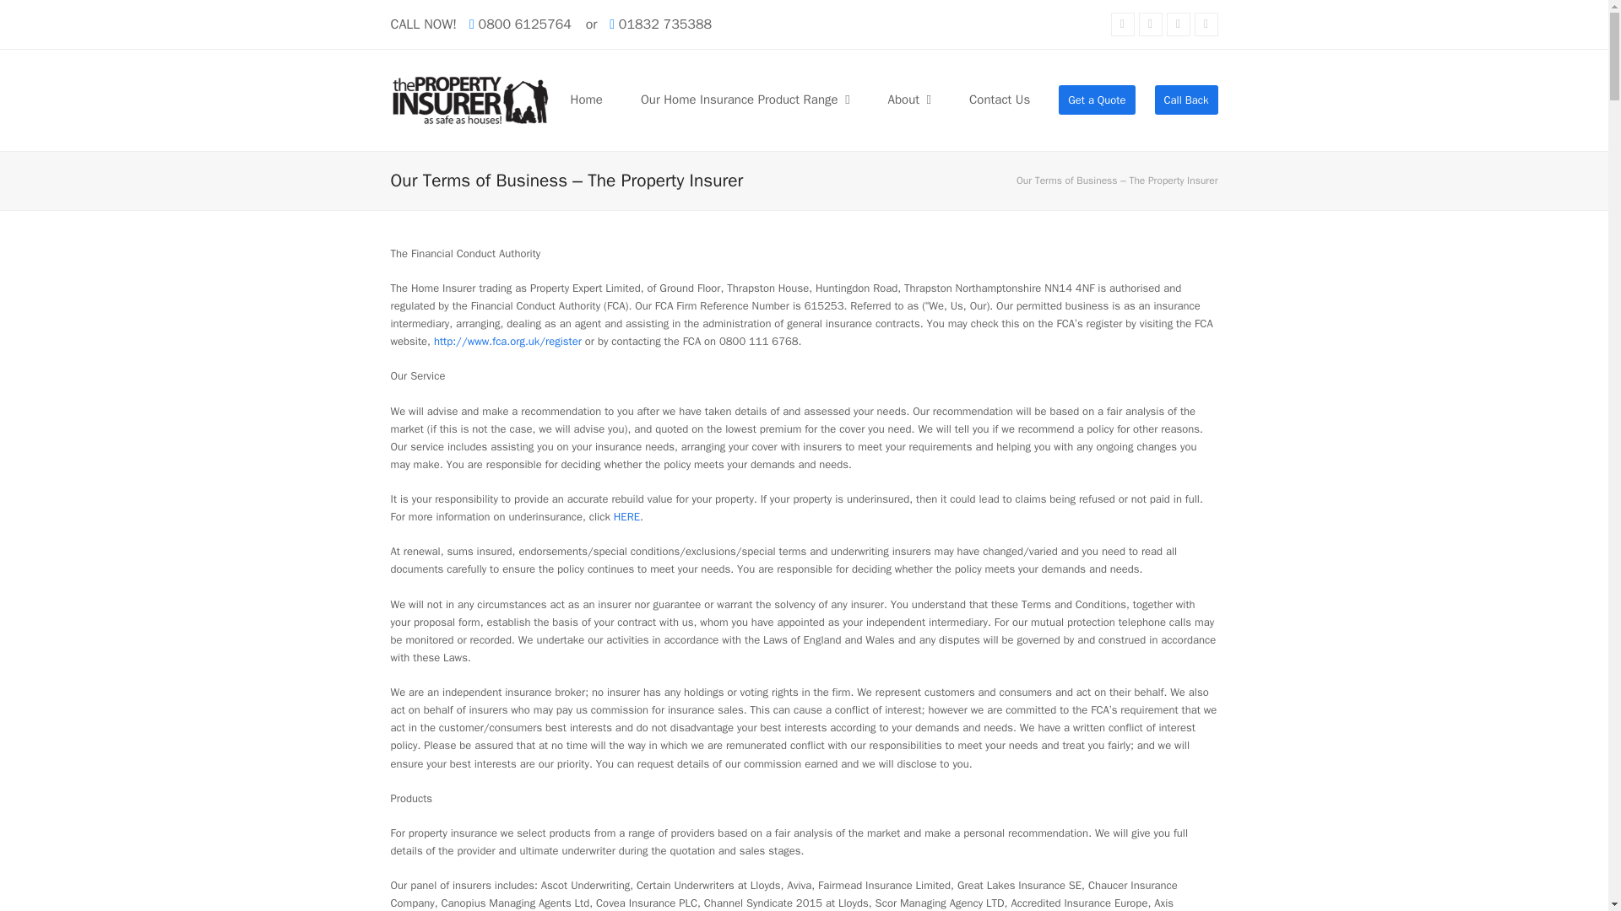 This screenshot has height=911, width=1621. I want to click on Call Back, so click(1186, 100).